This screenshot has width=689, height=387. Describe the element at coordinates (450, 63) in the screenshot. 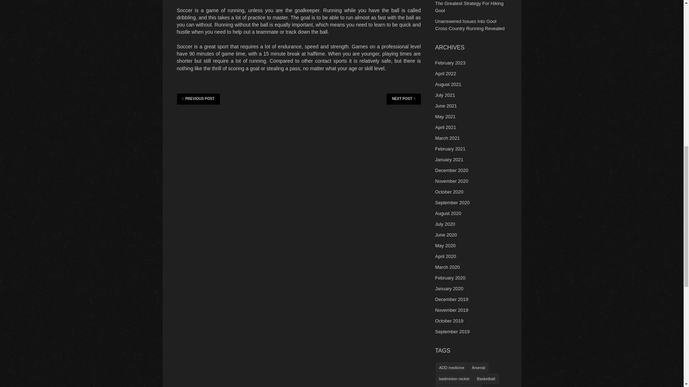

I see `February 2023` at that location.